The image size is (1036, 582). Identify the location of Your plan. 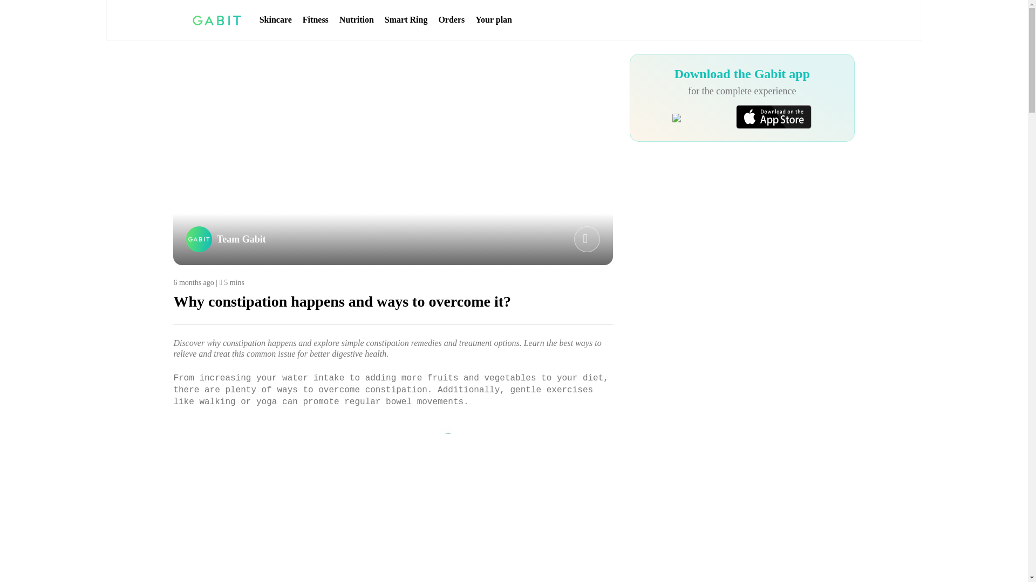
(493, 20).